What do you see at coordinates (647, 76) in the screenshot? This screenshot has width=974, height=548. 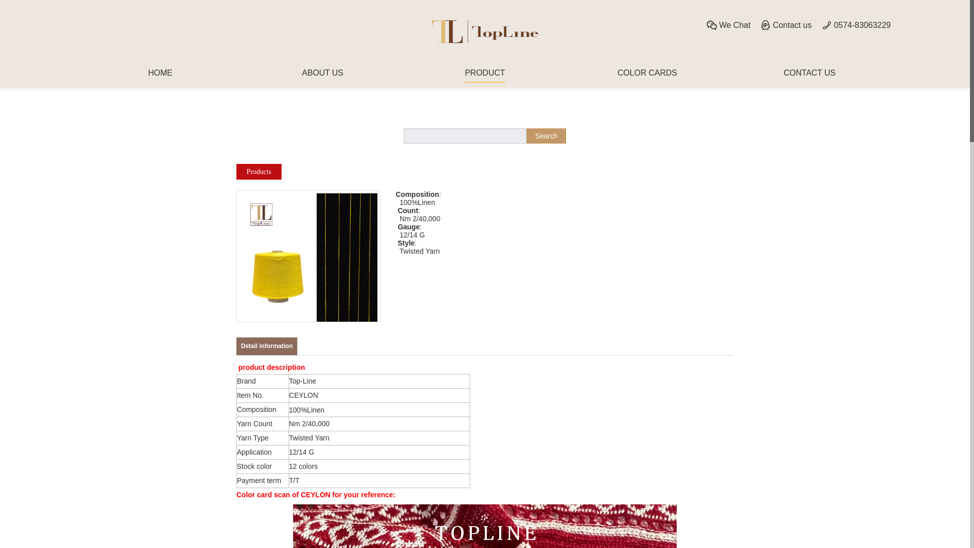 I see `COLOR CARDS` at bounding box center [647, 76].